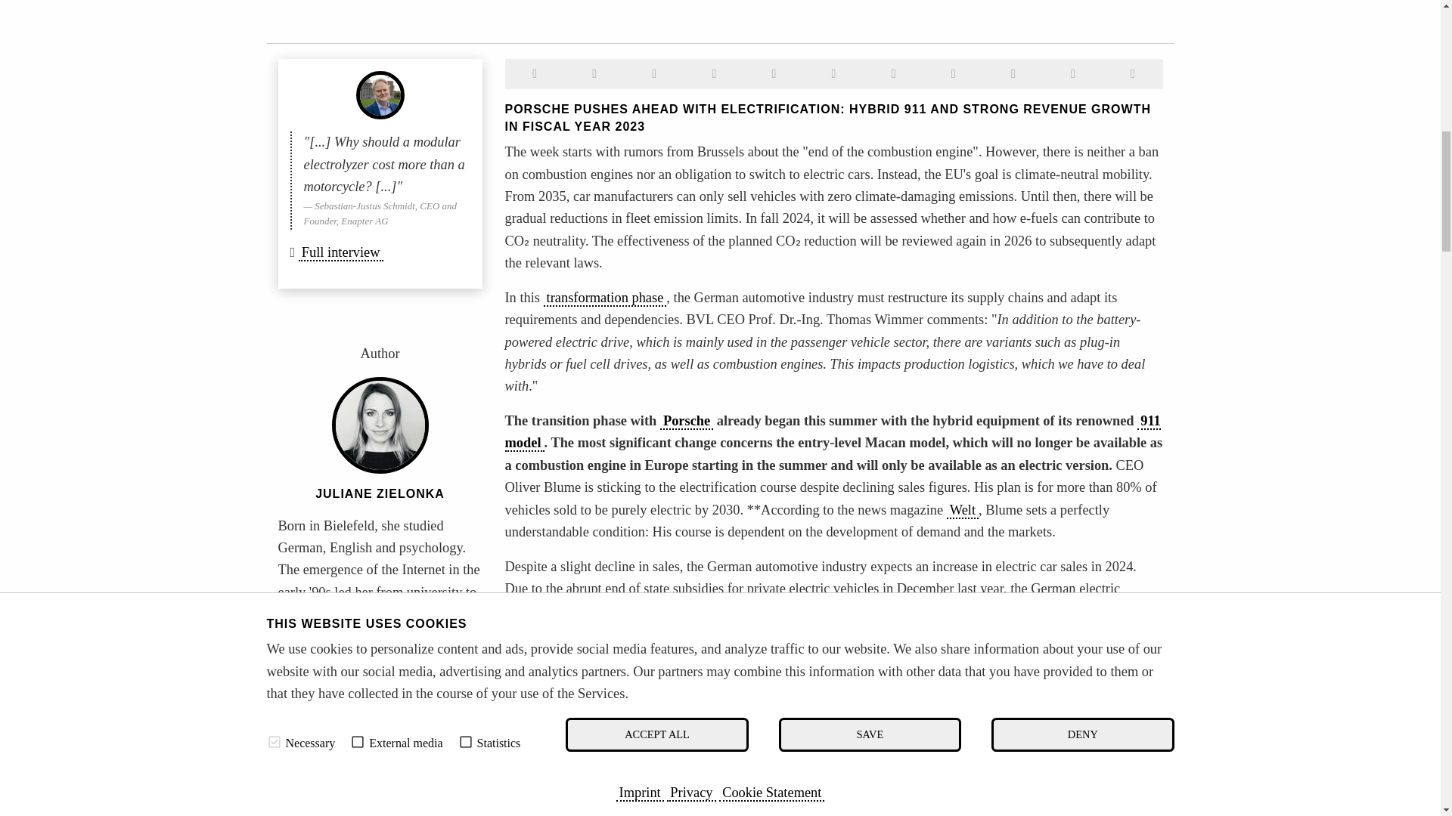  I want to click on Sebastian-Justus Schmidt, CEO and Founder, Enapter AG, so click(380, 94).